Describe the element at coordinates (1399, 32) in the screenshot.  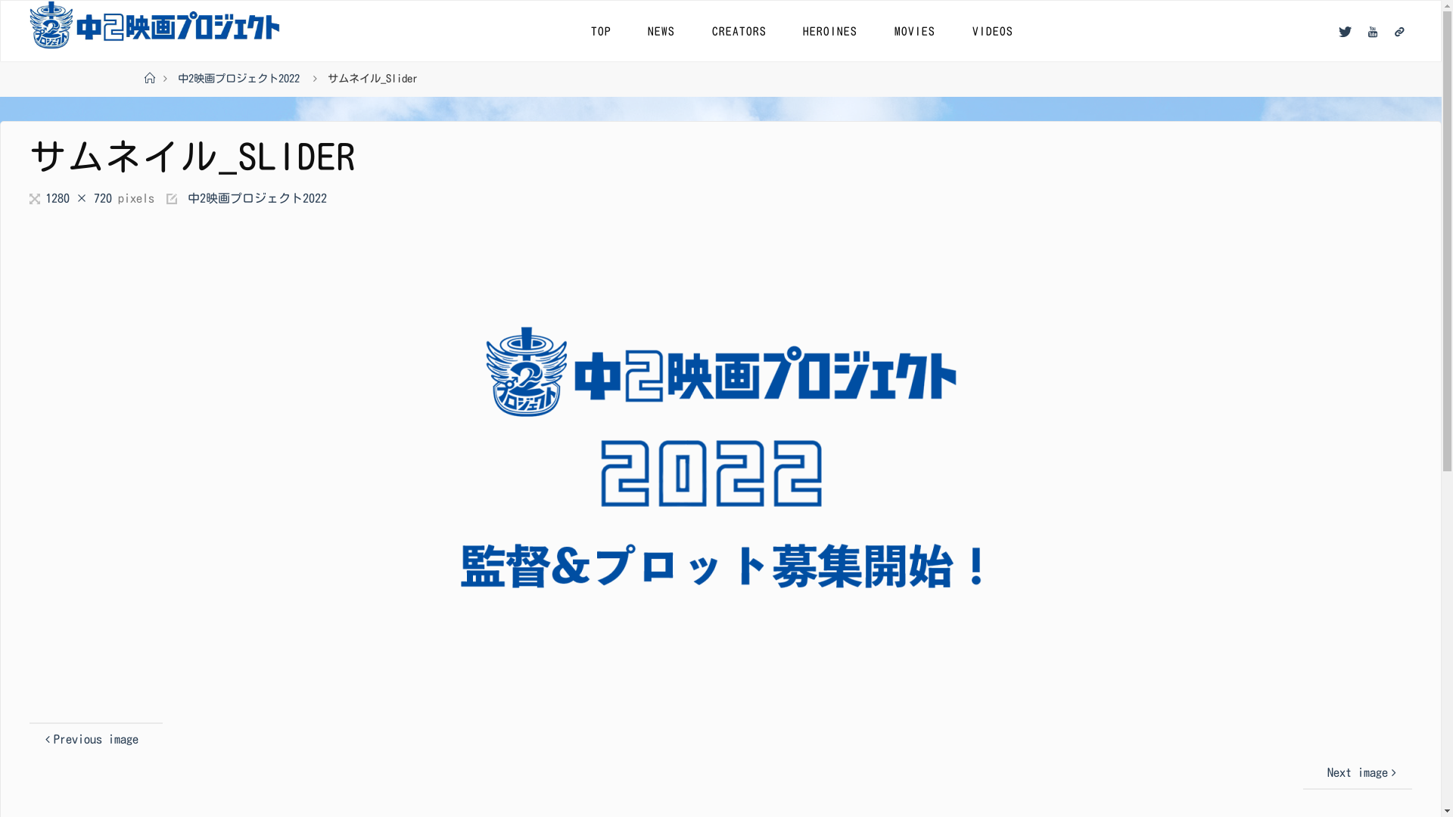
I see `Linktree` at that location.